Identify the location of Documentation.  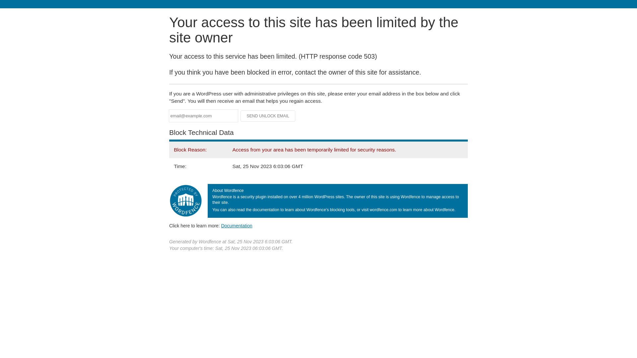
(237, 226).